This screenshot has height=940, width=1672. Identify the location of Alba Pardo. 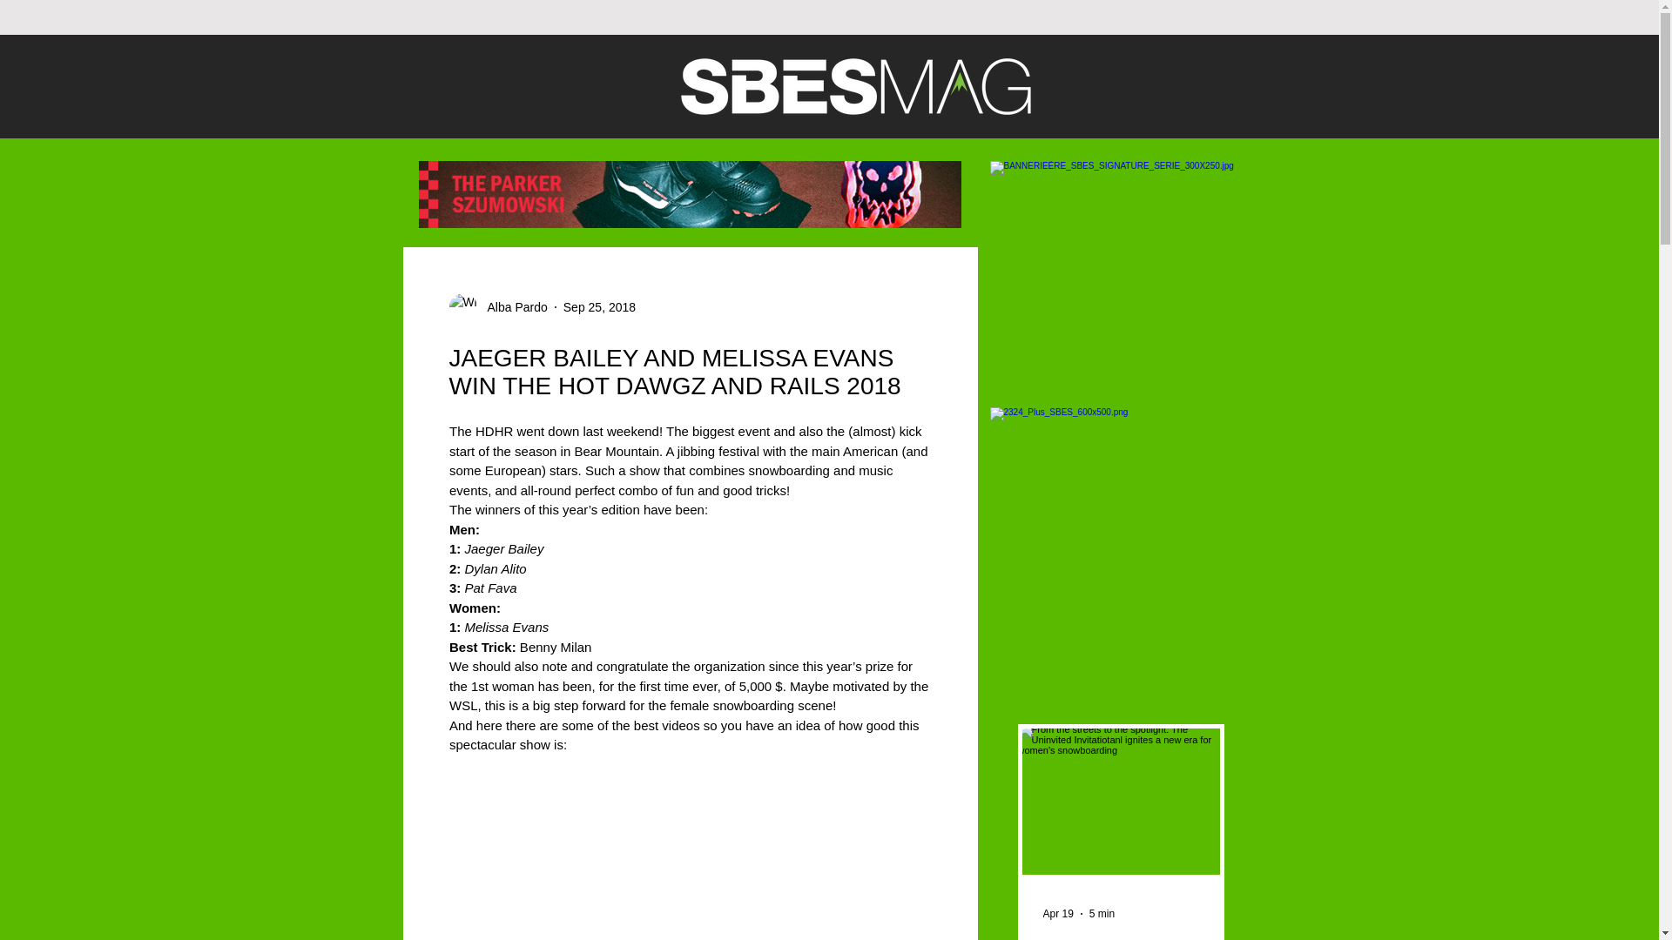
(512, 306).